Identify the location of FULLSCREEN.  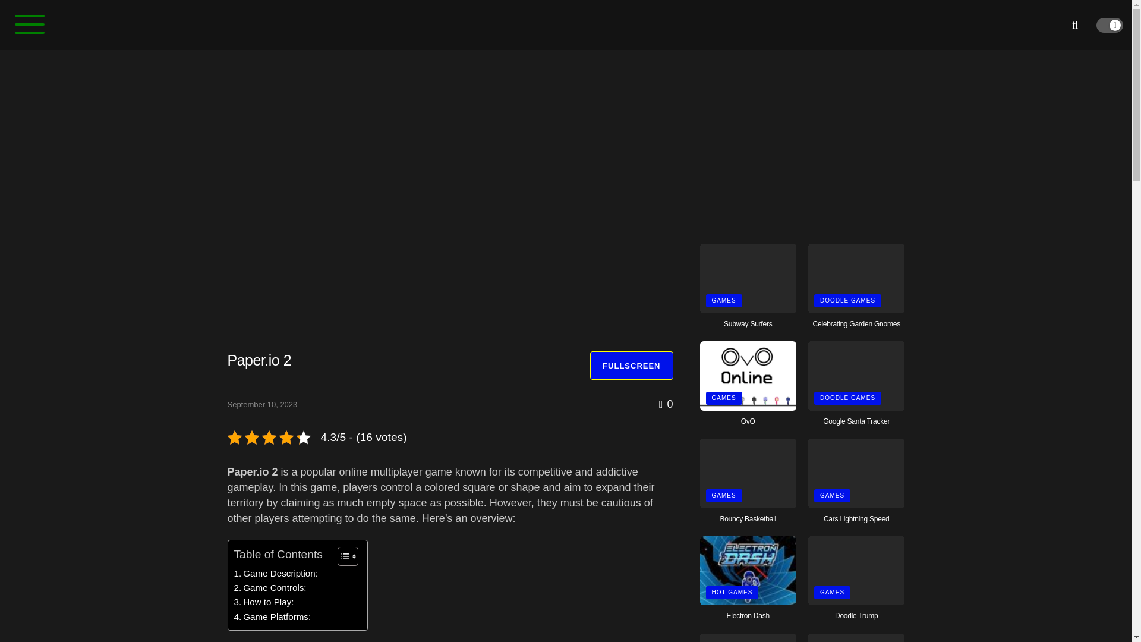
(631, 365).